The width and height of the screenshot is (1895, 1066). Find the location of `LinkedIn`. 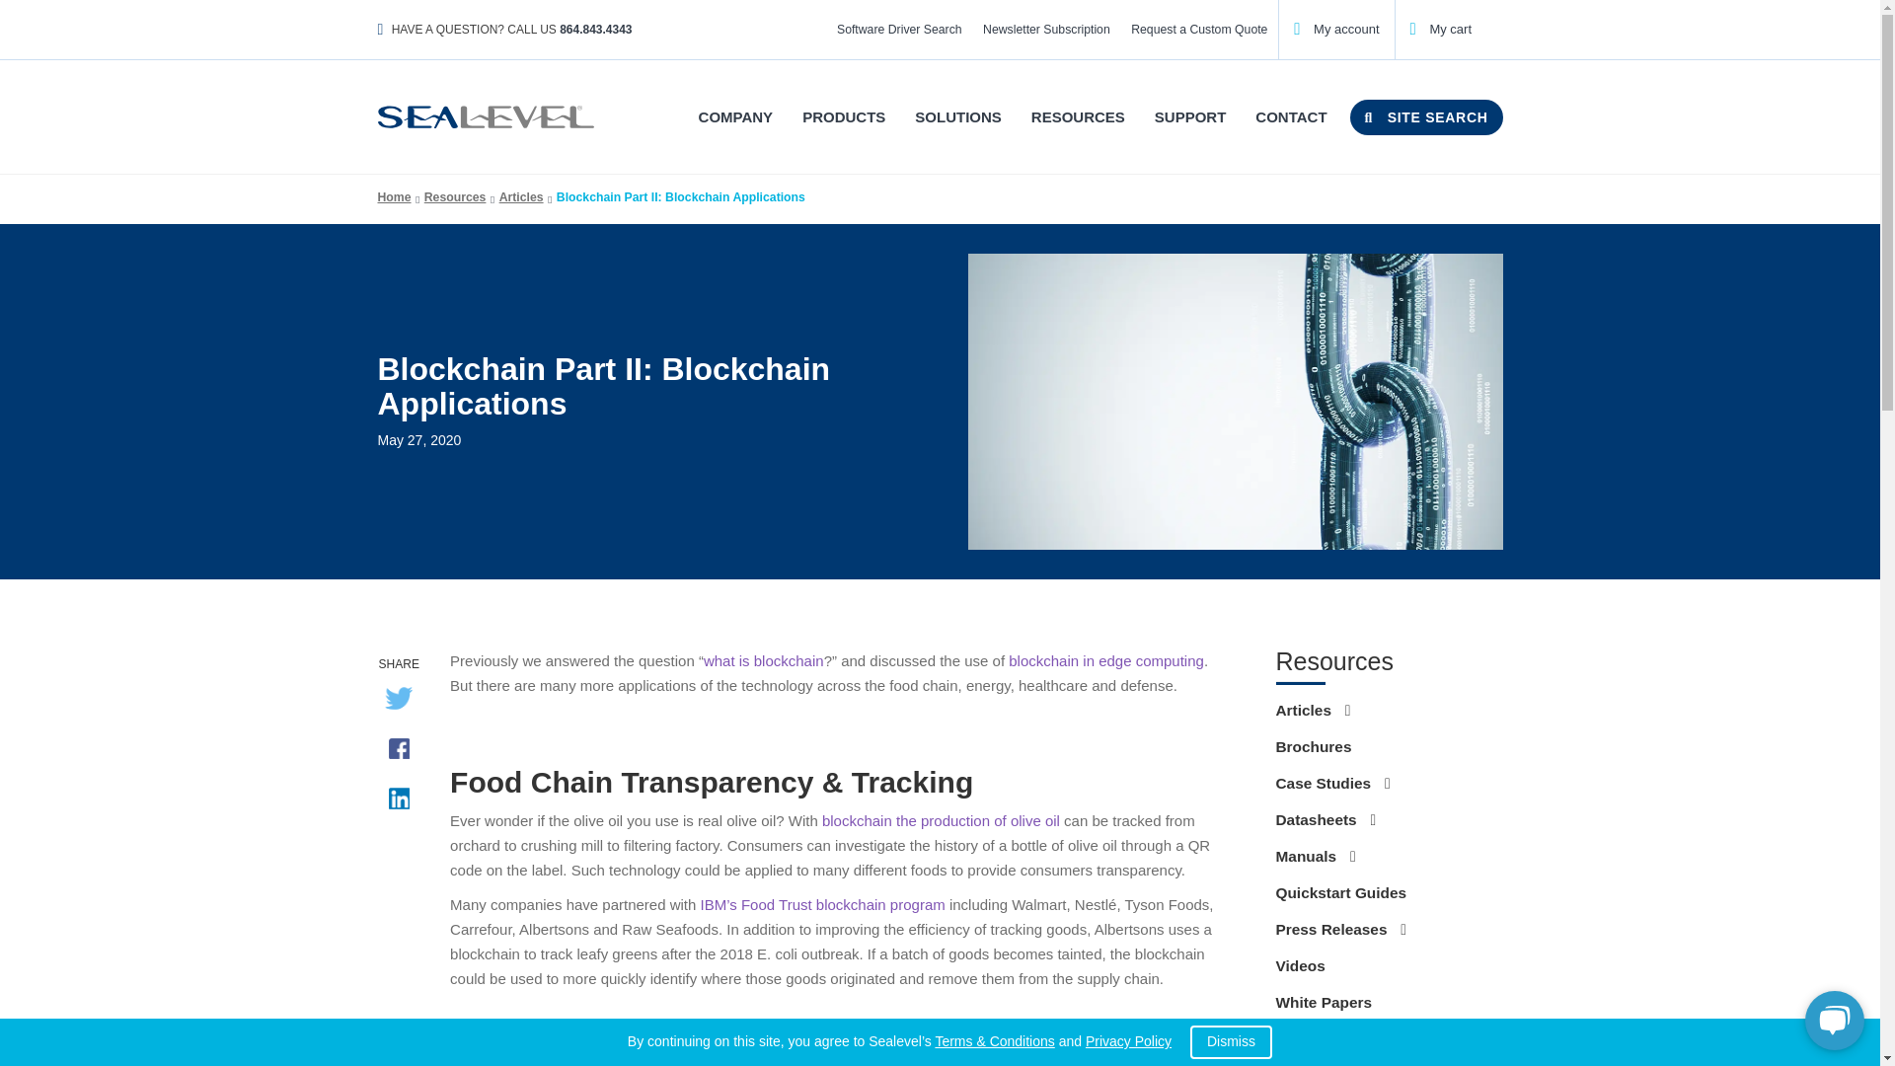

LinkedIn is located at coordinates (399, 805).